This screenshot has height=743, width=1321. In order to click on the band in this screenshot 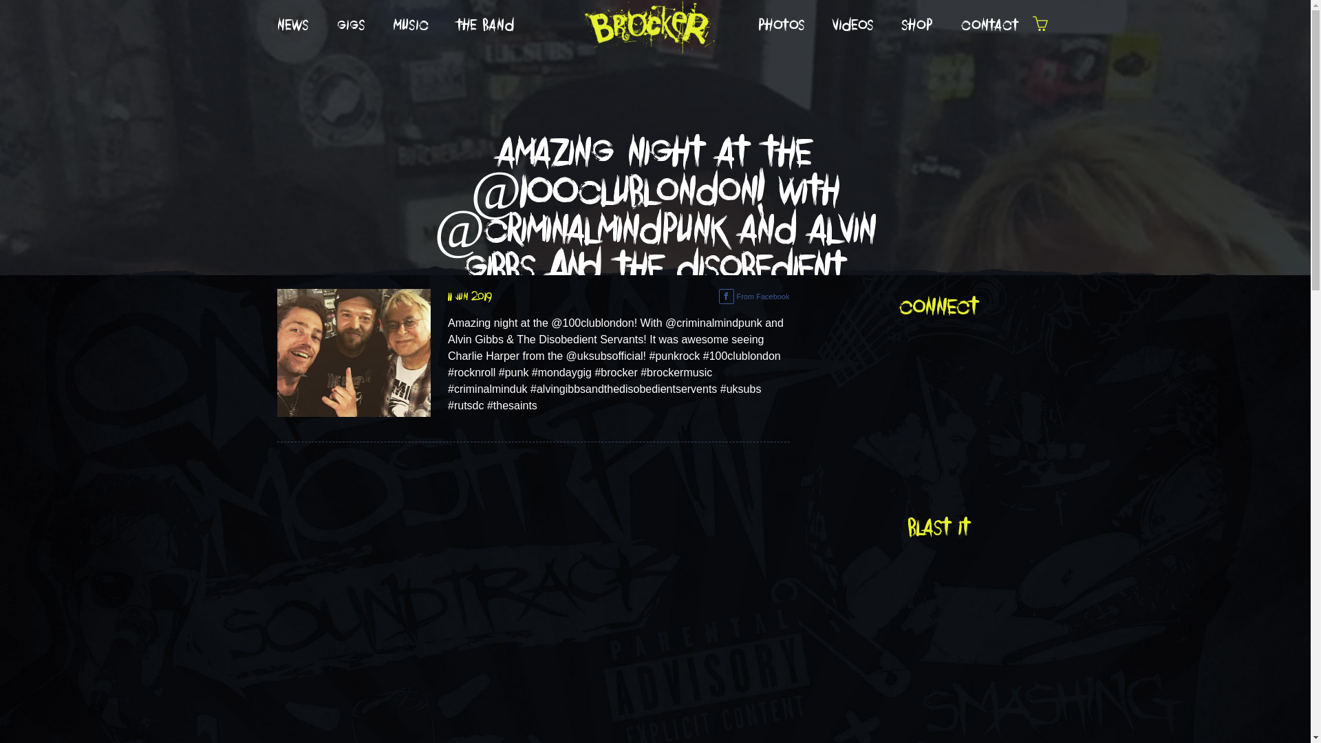, I will do `click(486, 26)`.